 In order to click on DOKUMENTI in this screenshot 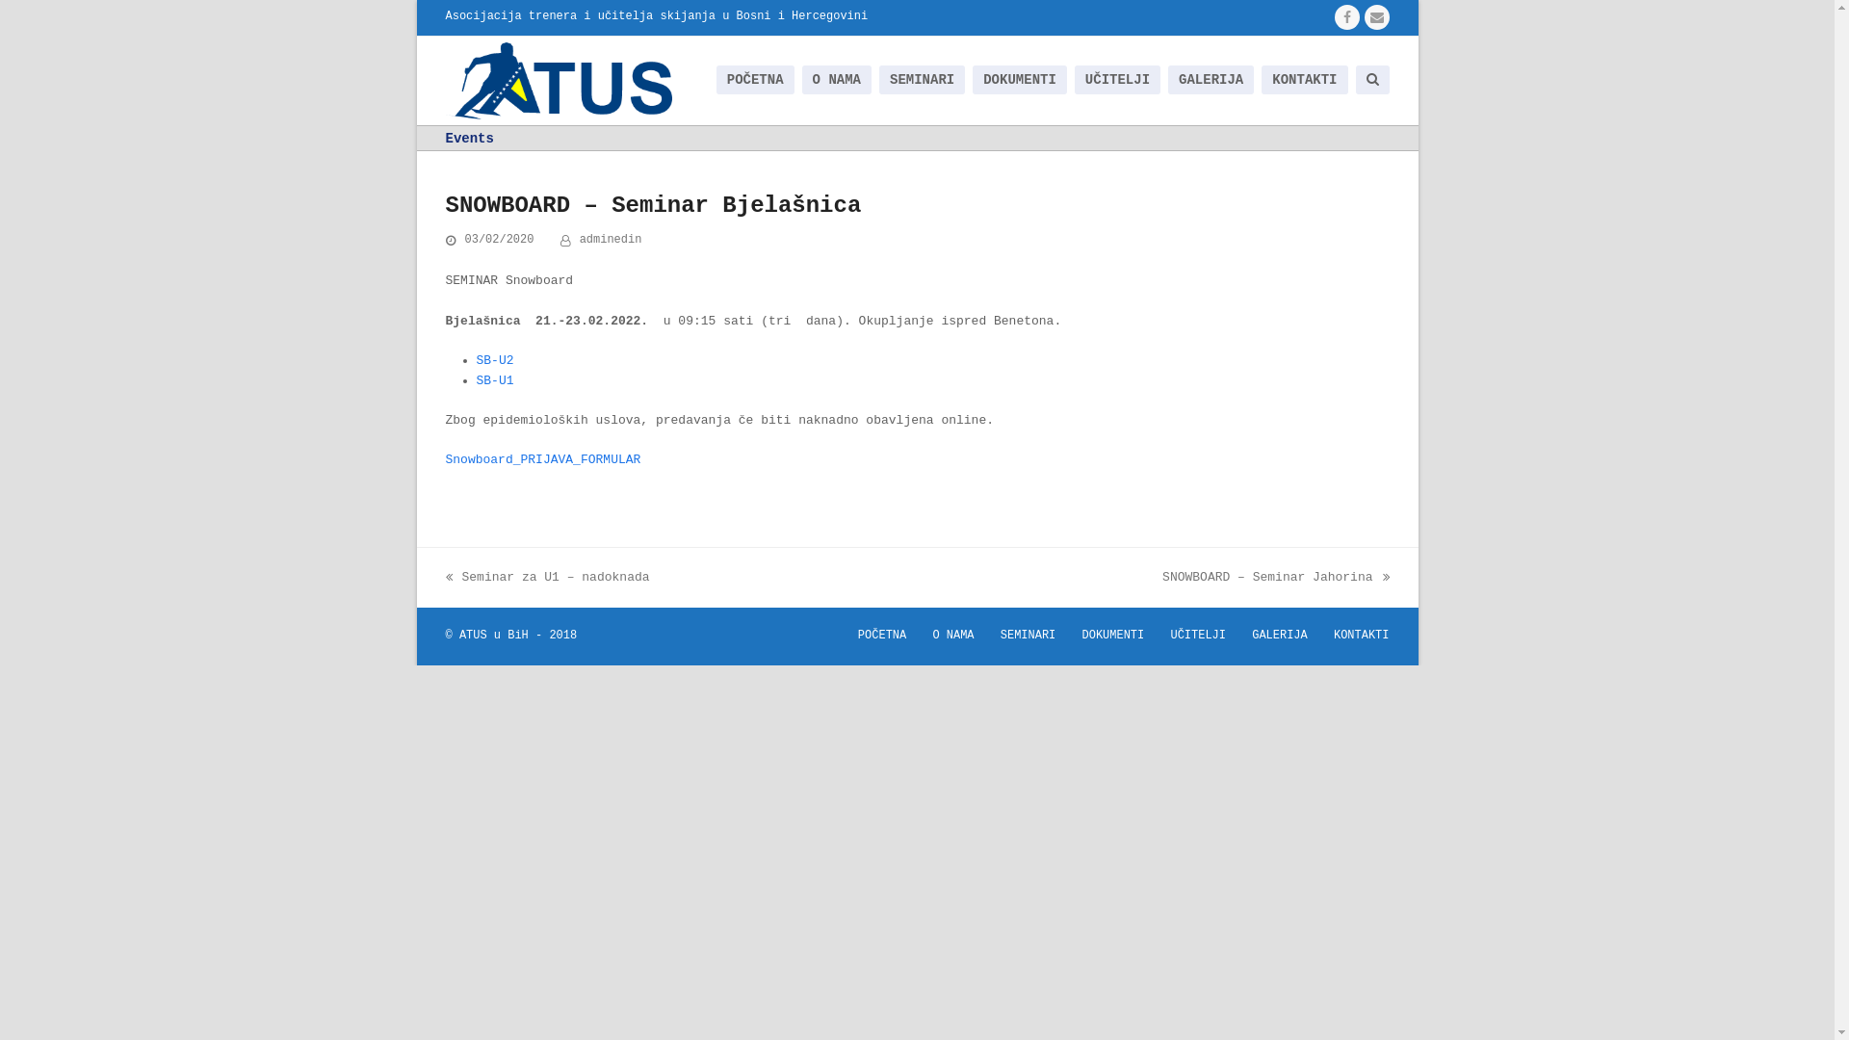, I will do `click(1113, 636)`.